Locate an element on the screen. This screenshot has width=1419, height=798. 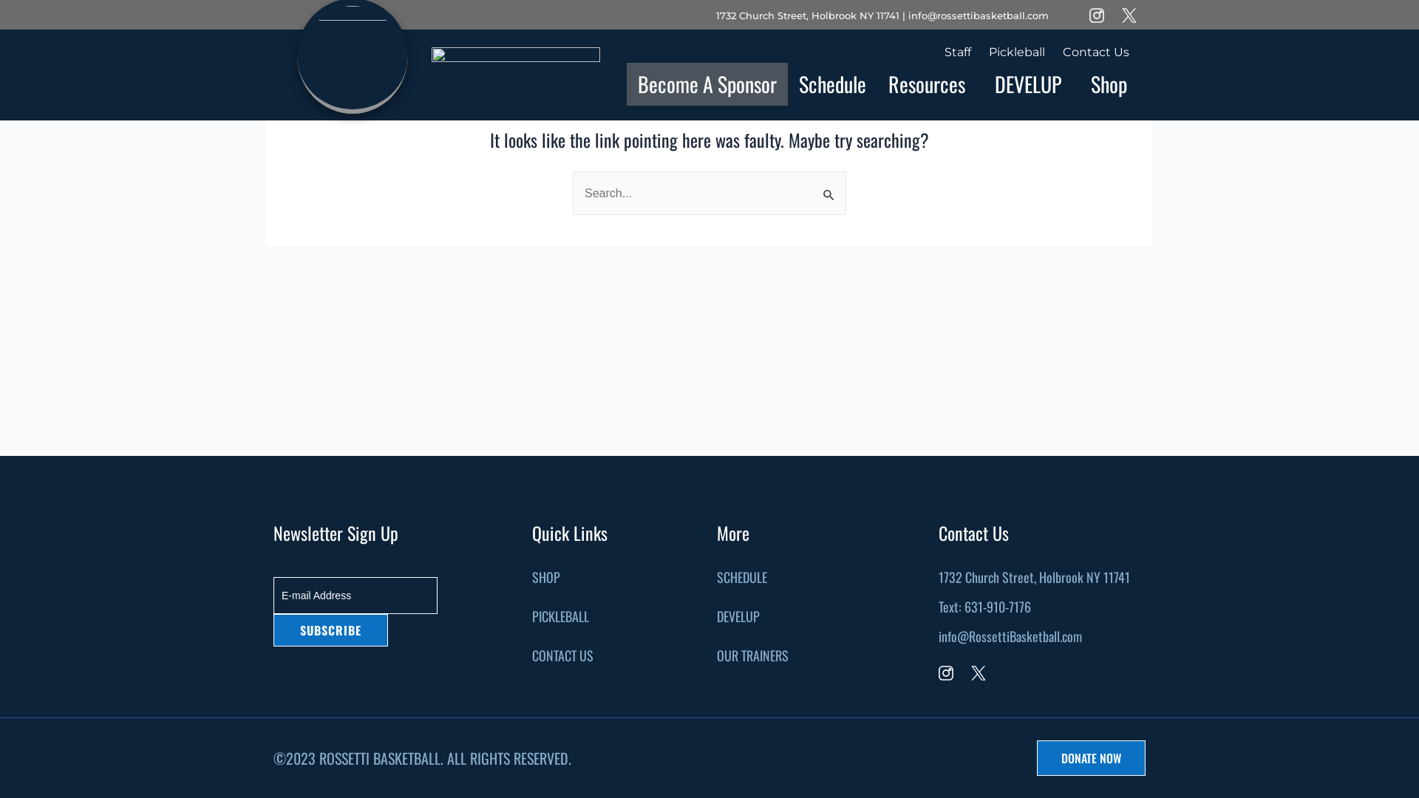
Contact Us is located at coordinates (1096, 52).